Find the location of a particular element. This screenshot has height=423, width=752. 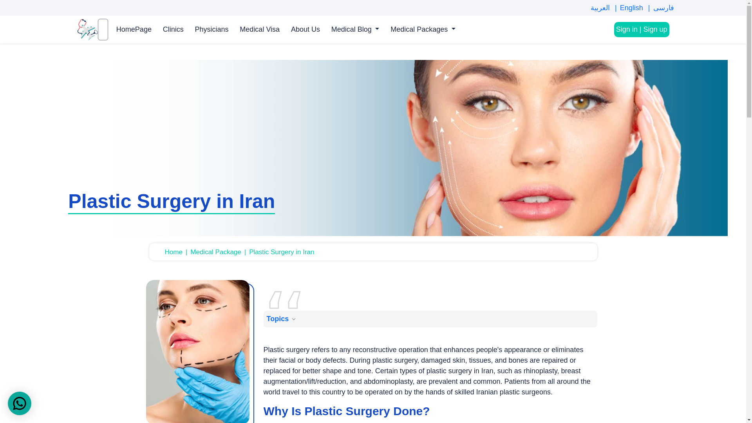

Medical Packages is located at coordinates (423, 29).